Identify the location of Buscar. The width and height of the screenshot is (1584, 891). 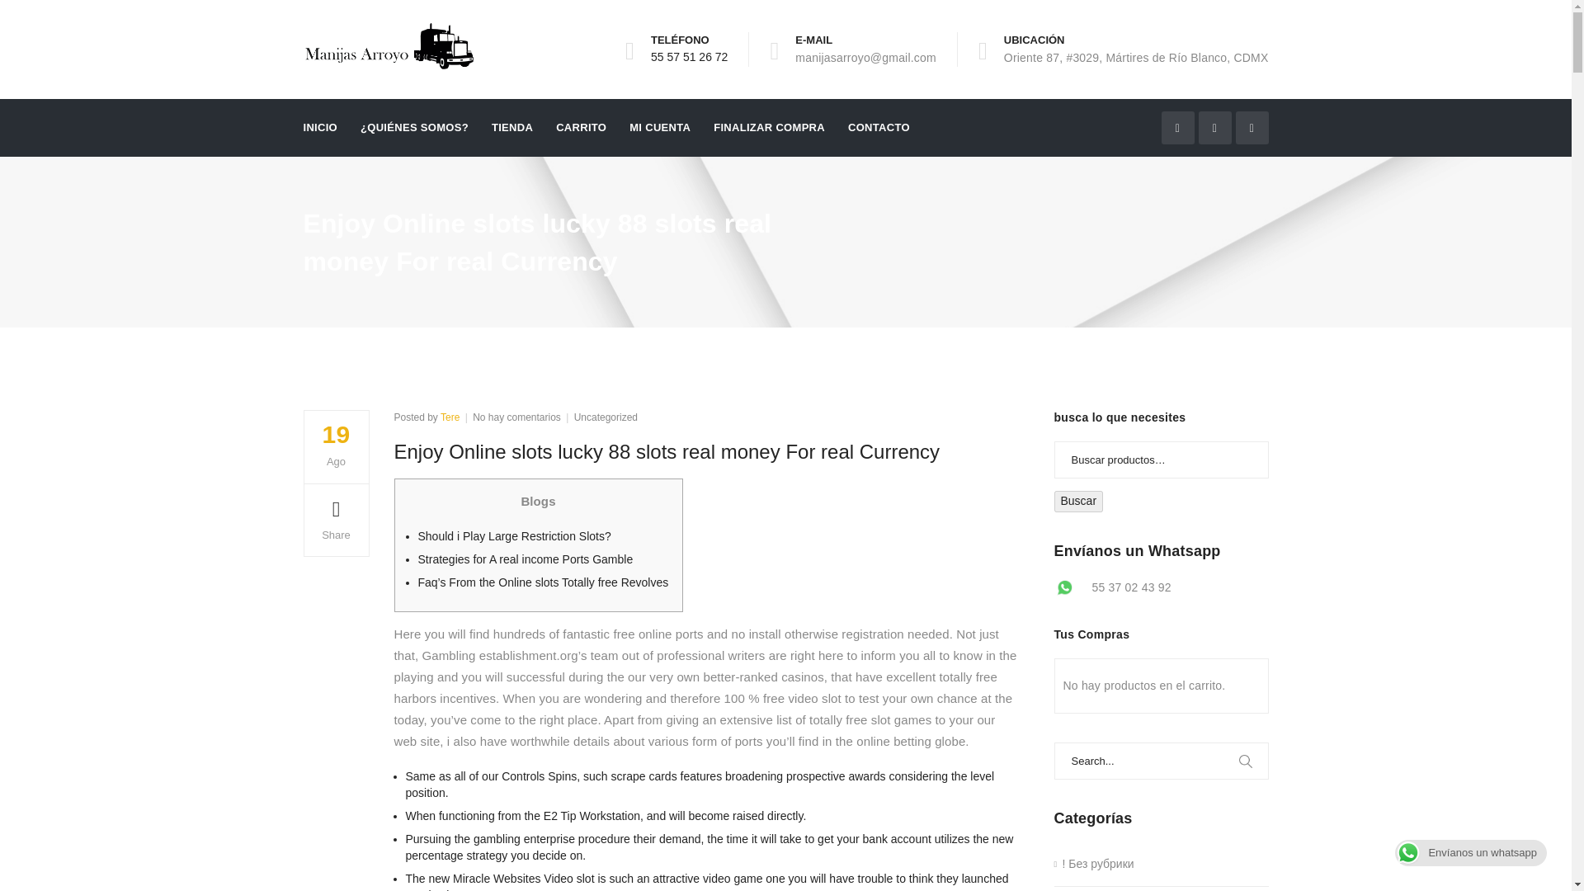
(1079, 502).